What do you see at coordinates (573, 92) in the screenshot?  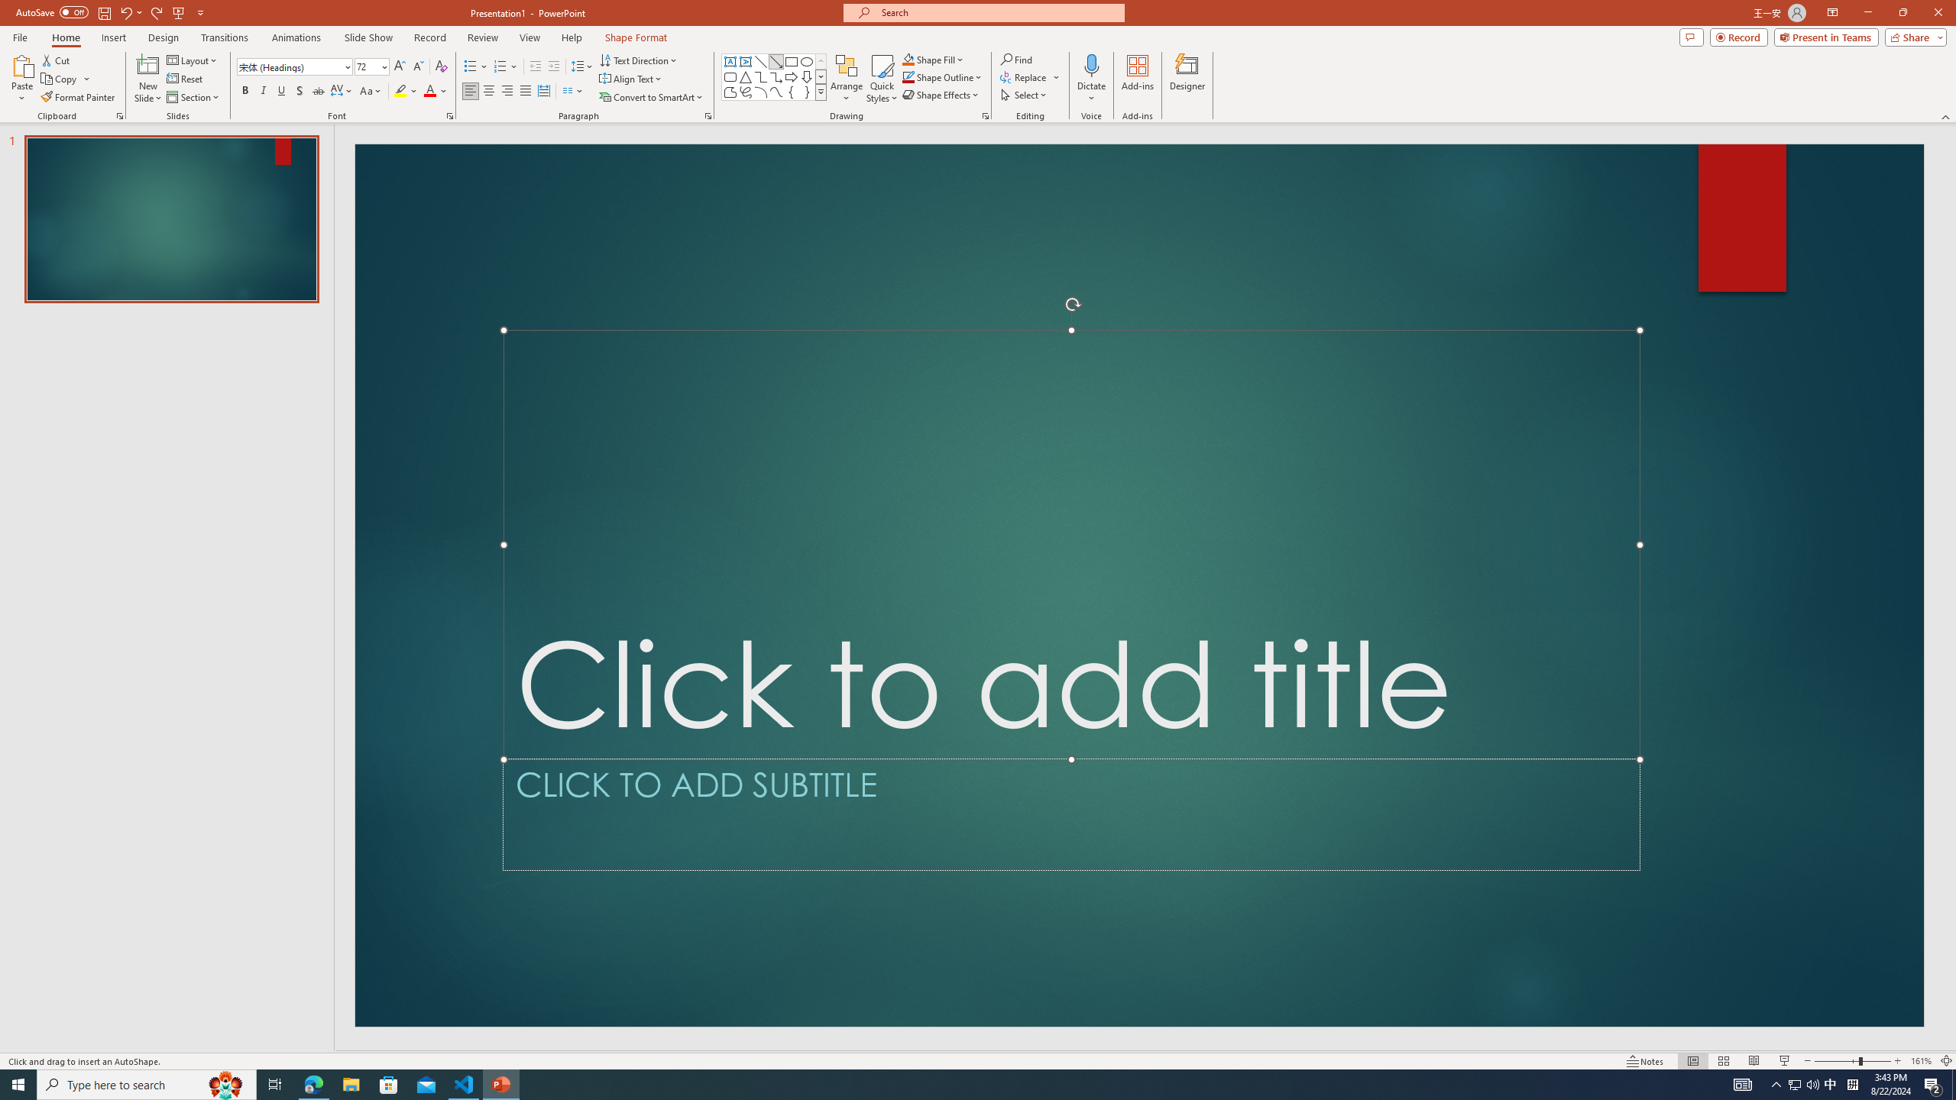 I see `Columns` at bounding box center [573, 92].